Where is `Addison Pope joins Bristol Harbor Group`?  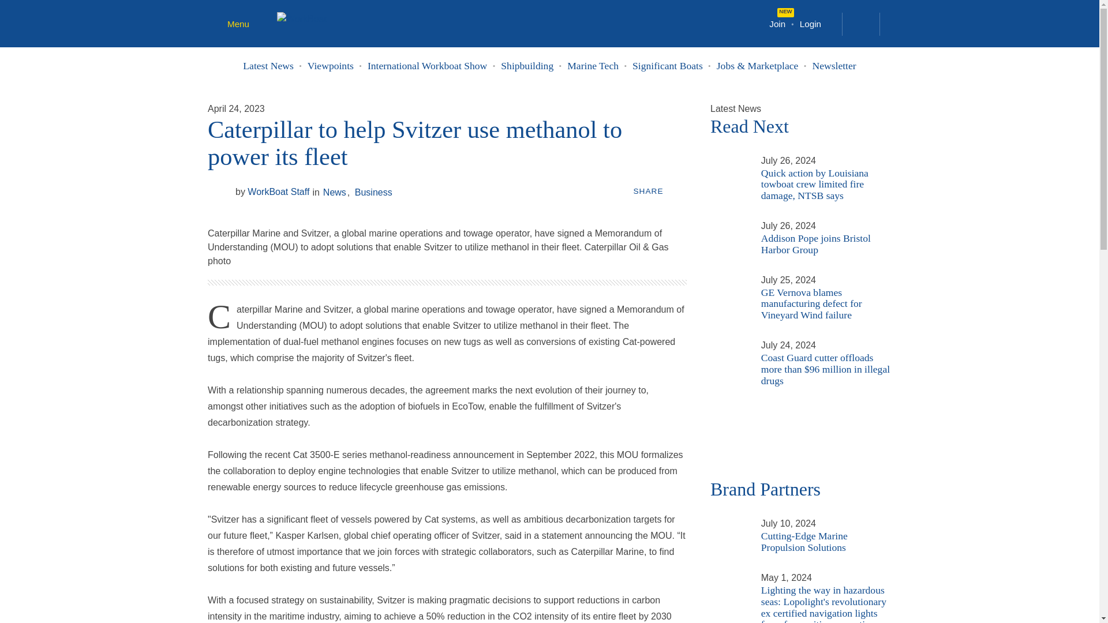
Addison Pope joins Bristol Harbor Group is located at coordinates (728, 225).